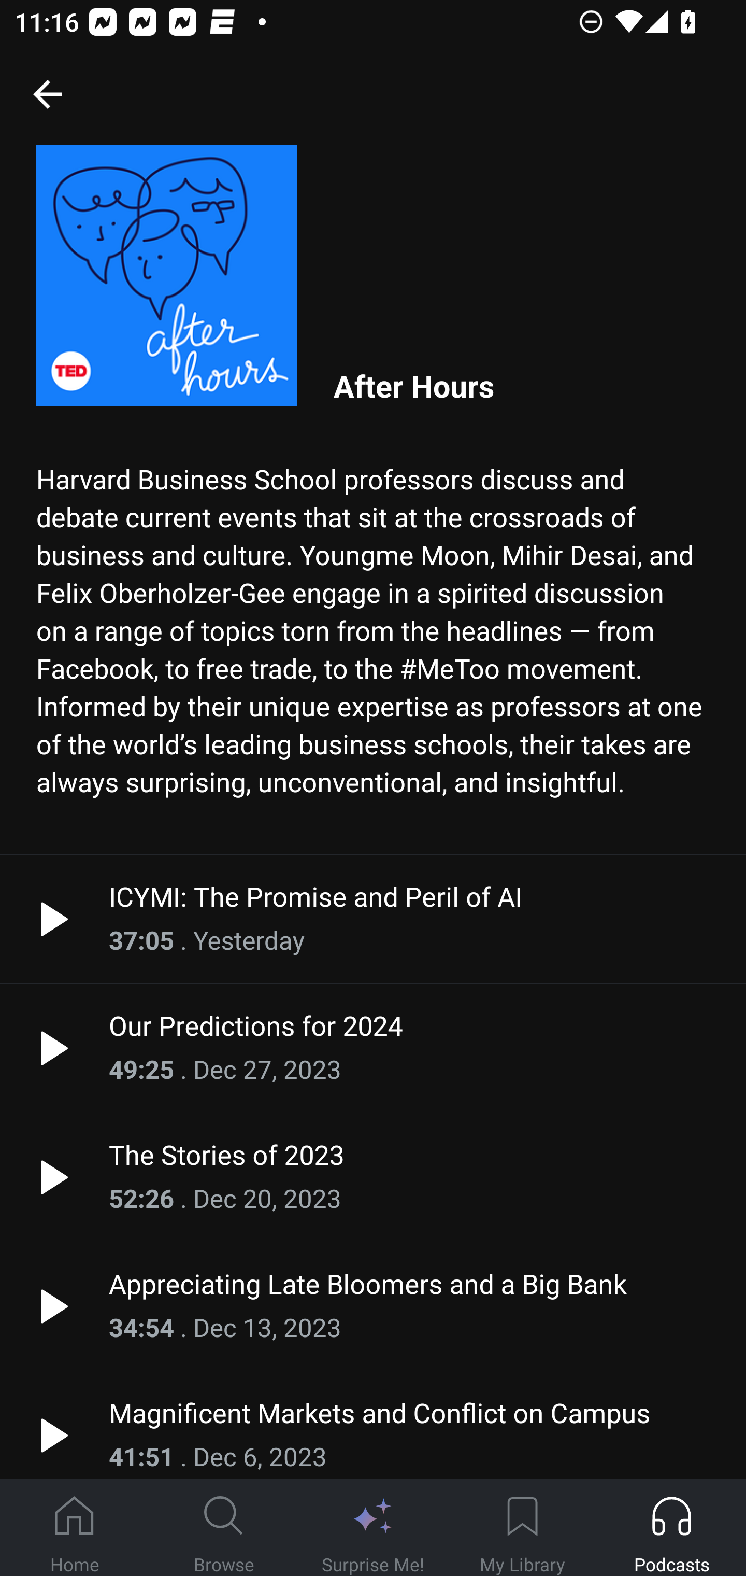 This screenshot has width=746, height=1576. Describe the element at coordinates (373, 1177) in the screenshot. I see `The Stories of 2023 52:26 . Dec 20, 2023` at that location.